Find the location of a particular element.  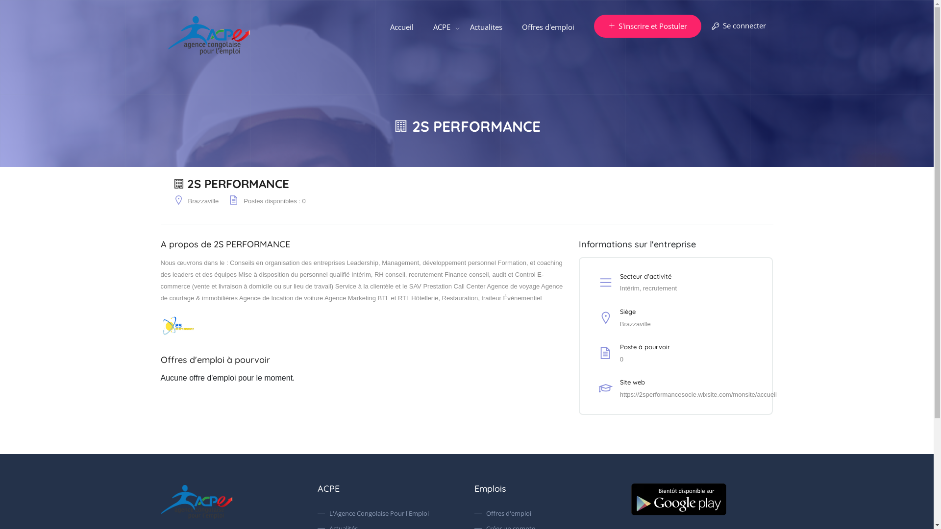

Offres d'emploi is located at coordinates (545, 514).